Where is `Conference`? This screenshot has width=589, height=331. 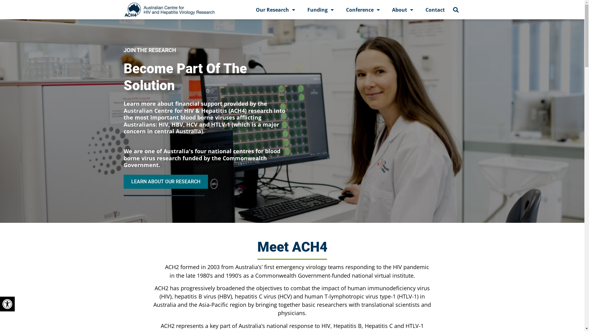
Conference is located at coordinates (363, 10).